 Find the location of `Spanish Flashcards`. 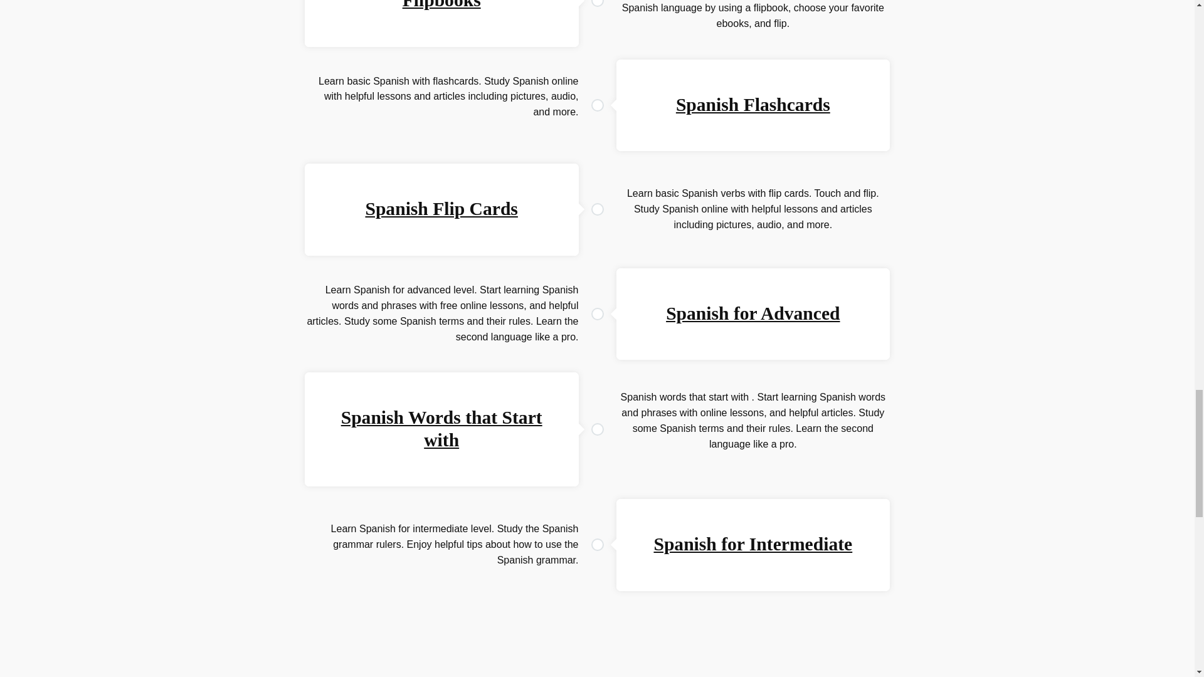

Spanish Flashcards is located at coordinates (752, 104).